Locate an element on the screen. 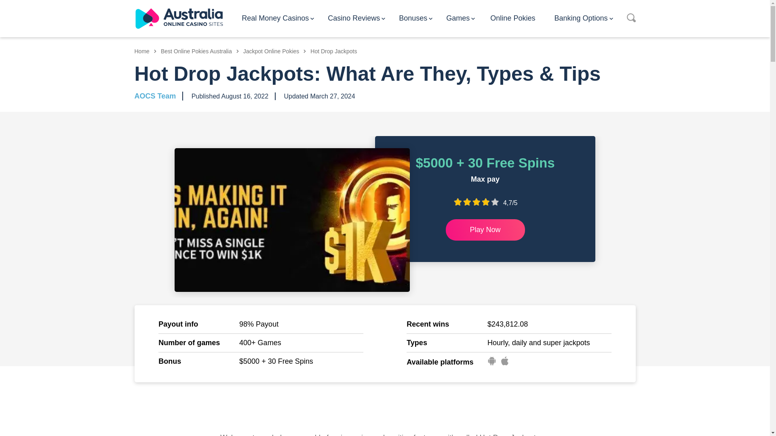  Casino Reviews is located at coordinates (356, 18).